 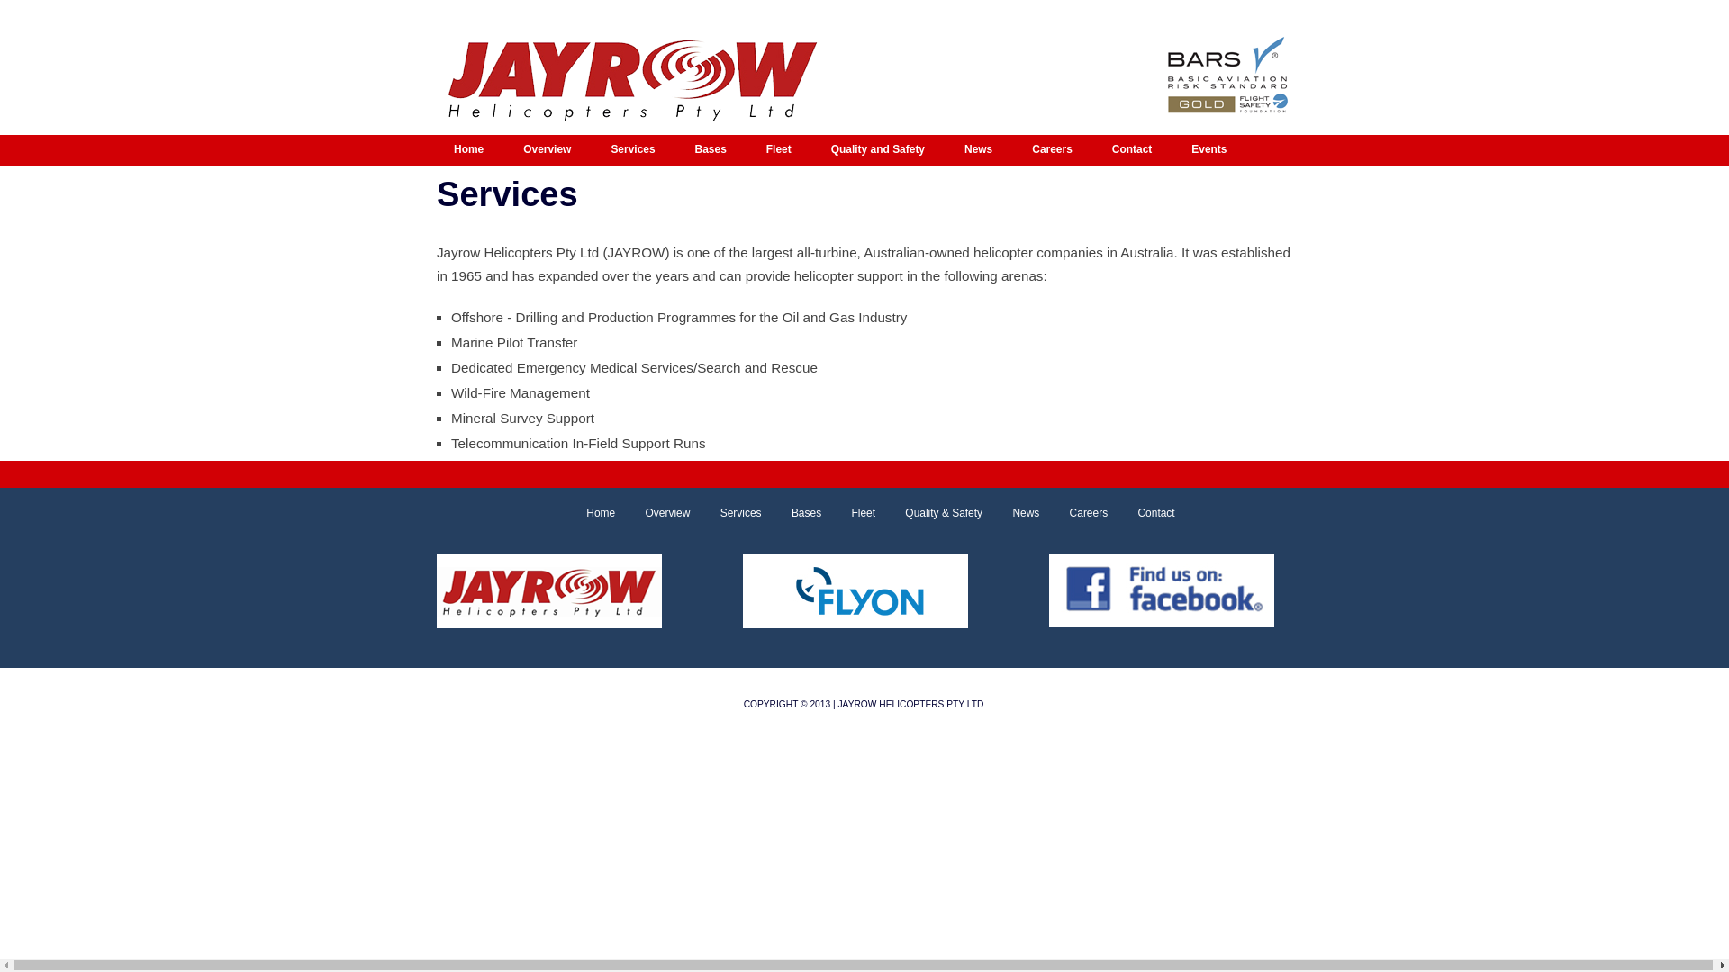 I want to click on Overview, so click(x=655, y=513).